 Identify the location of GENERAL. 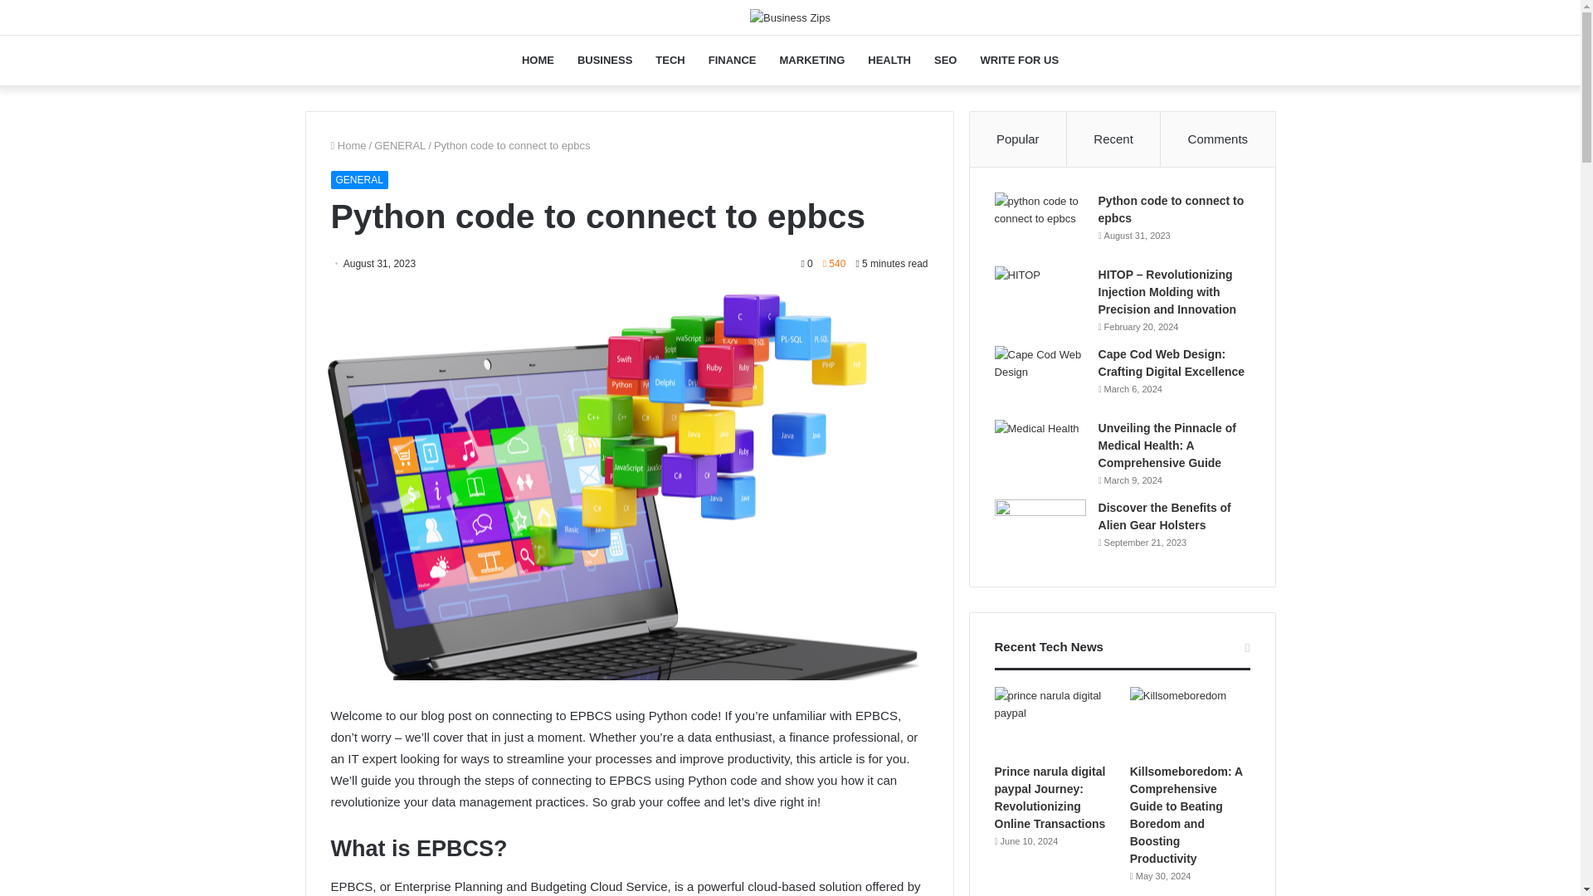
(358, 179).